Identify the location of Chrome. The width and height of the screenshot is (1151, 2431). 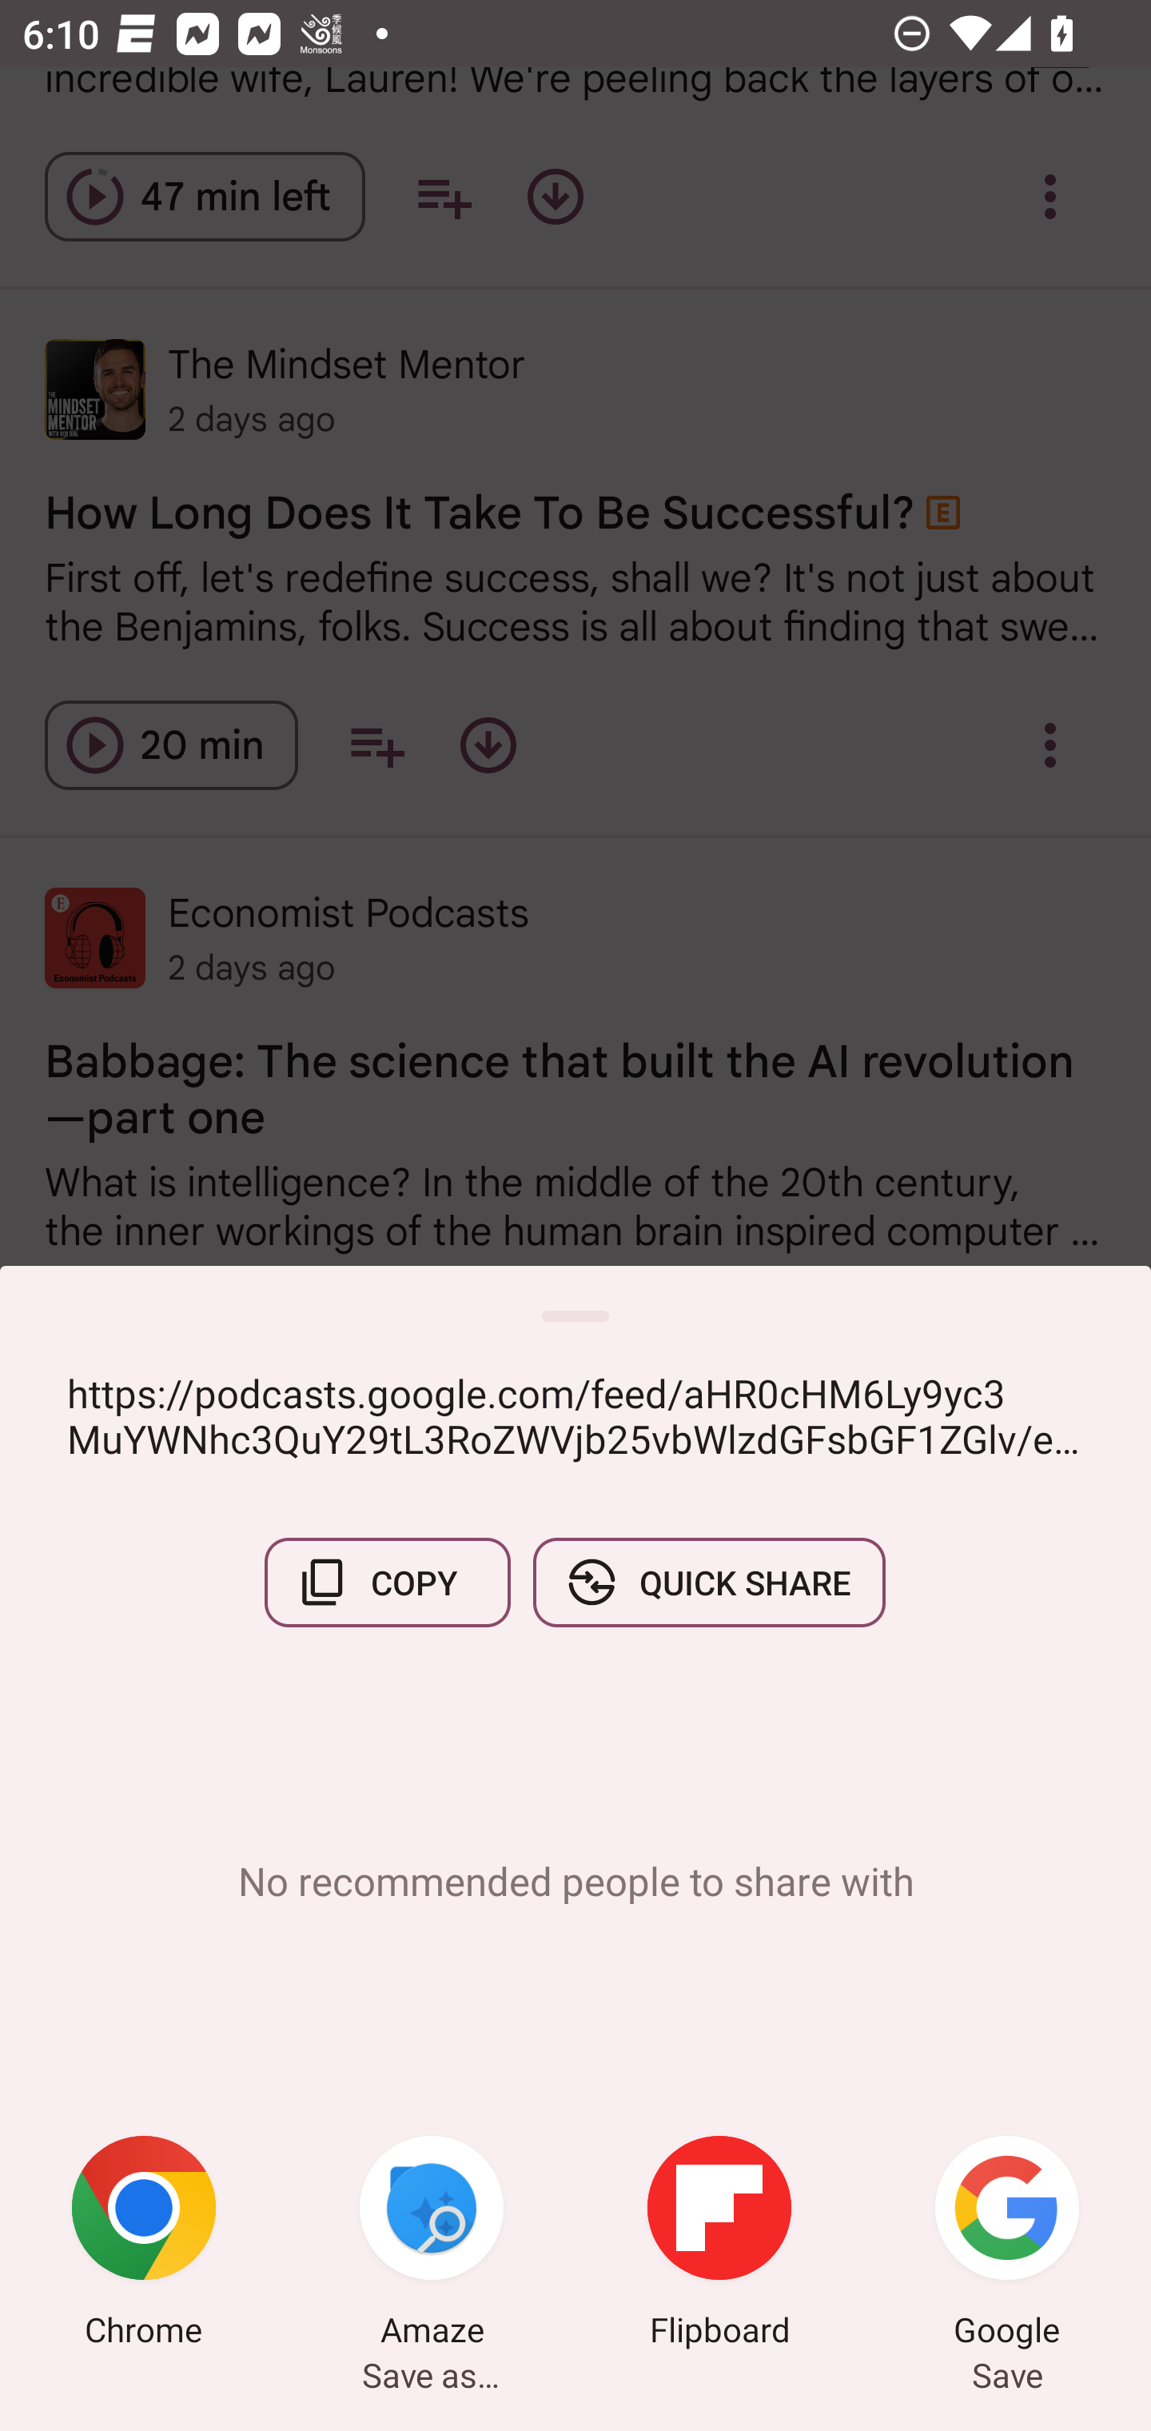
(144, 2245).